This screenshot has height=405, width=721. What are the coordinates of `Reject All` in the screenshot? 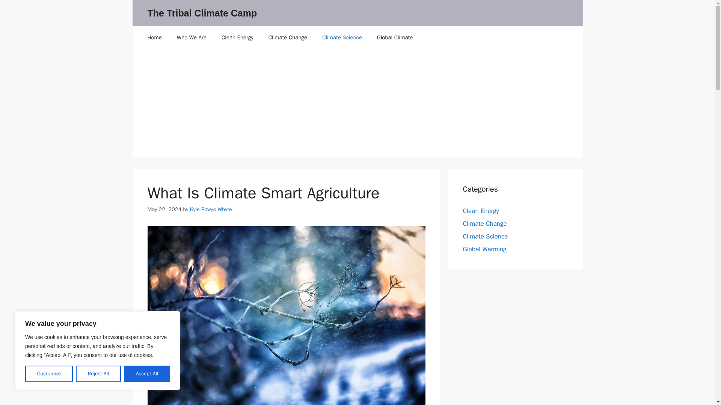 It's located at (98, 374).